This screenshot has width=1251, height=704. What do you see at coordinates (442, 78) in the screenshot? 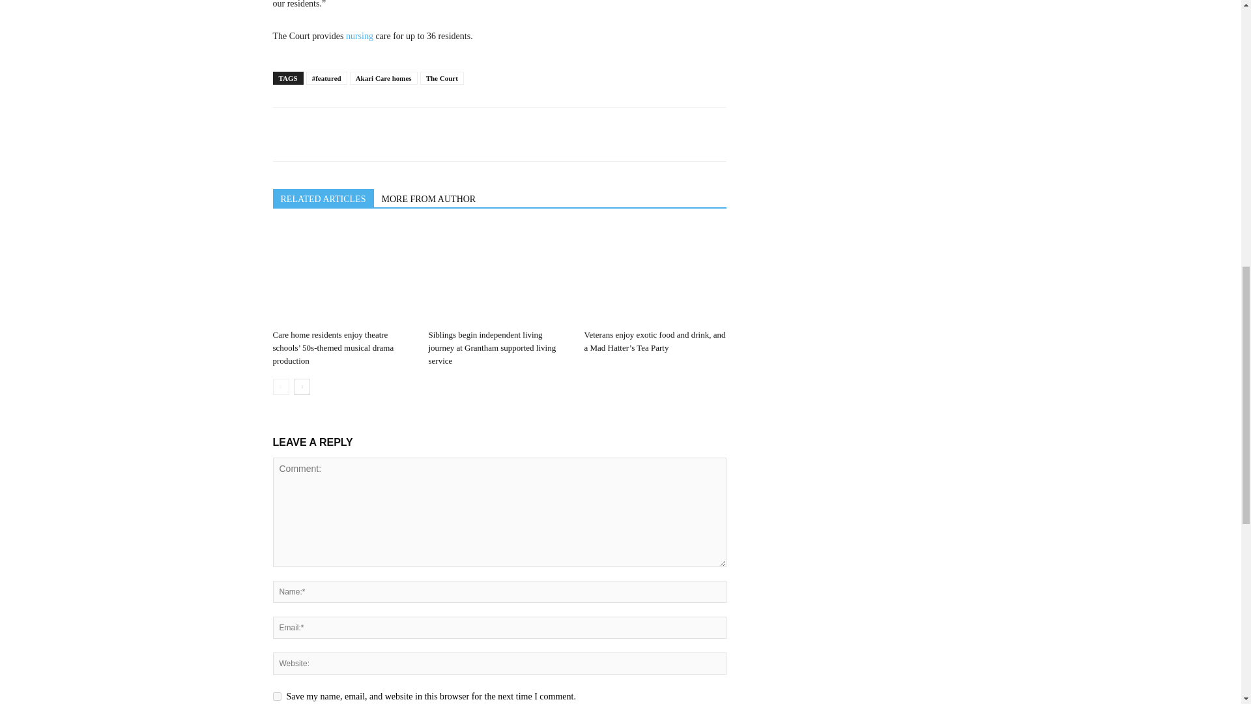
I see `The Court` at bounding box center [442, 78].